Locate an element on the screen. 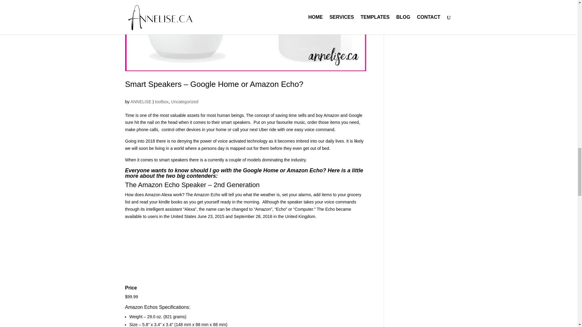 This screenshot has height=327, width=582. Uncategorized is located at coordinates (185, 102).